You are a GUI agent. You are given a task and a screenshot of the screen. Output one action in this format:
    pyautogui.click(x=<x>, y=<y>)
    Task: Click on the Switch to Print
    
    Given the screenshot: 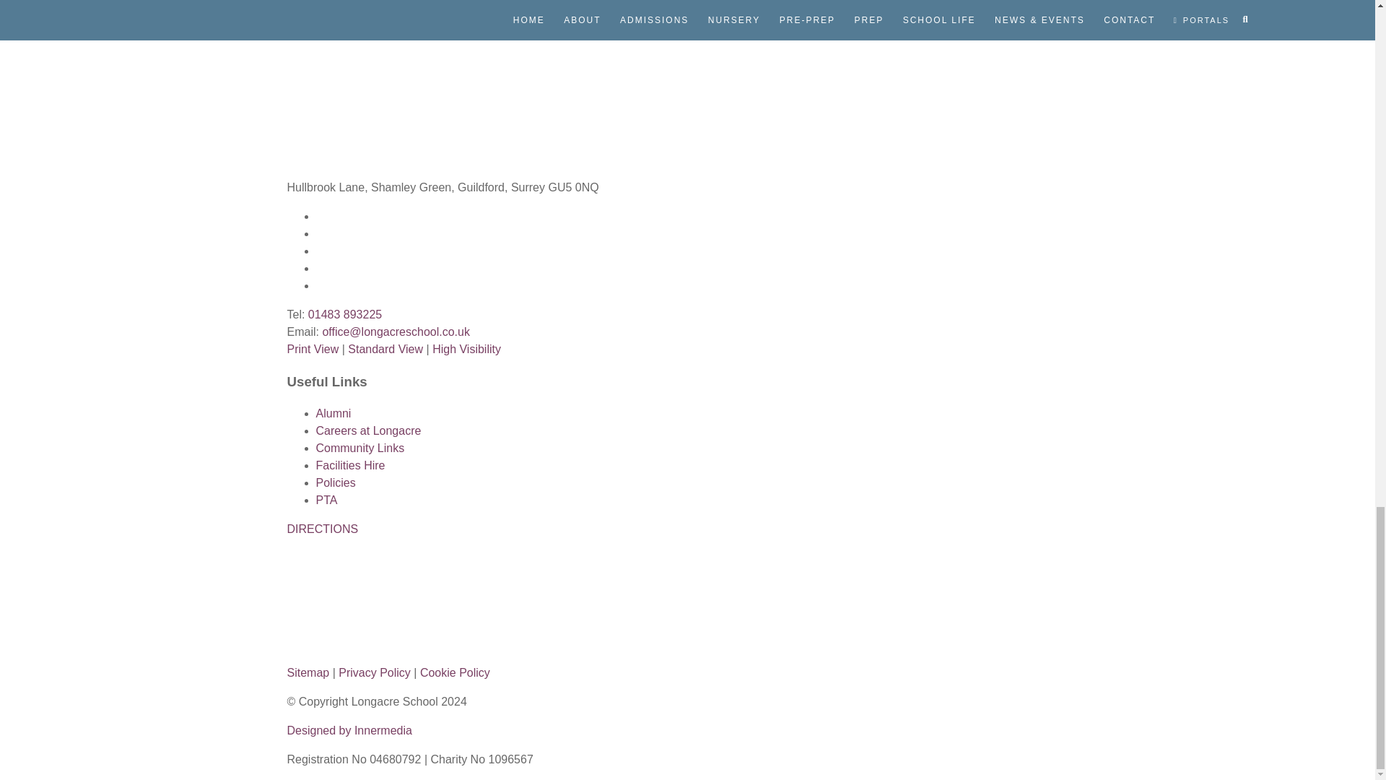 What is the action you would take?
    pyautogui.click(x=313, y=350)
    